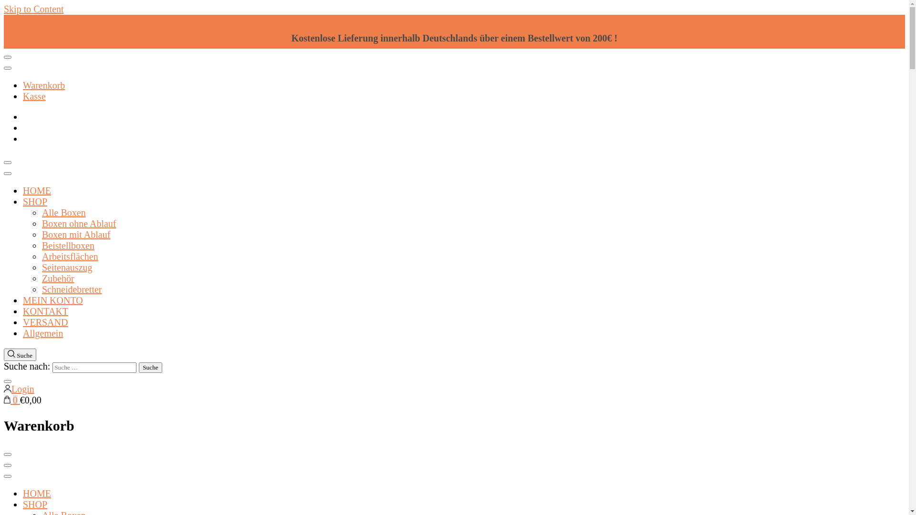  I want to click on SHOP, so click(35, 505).